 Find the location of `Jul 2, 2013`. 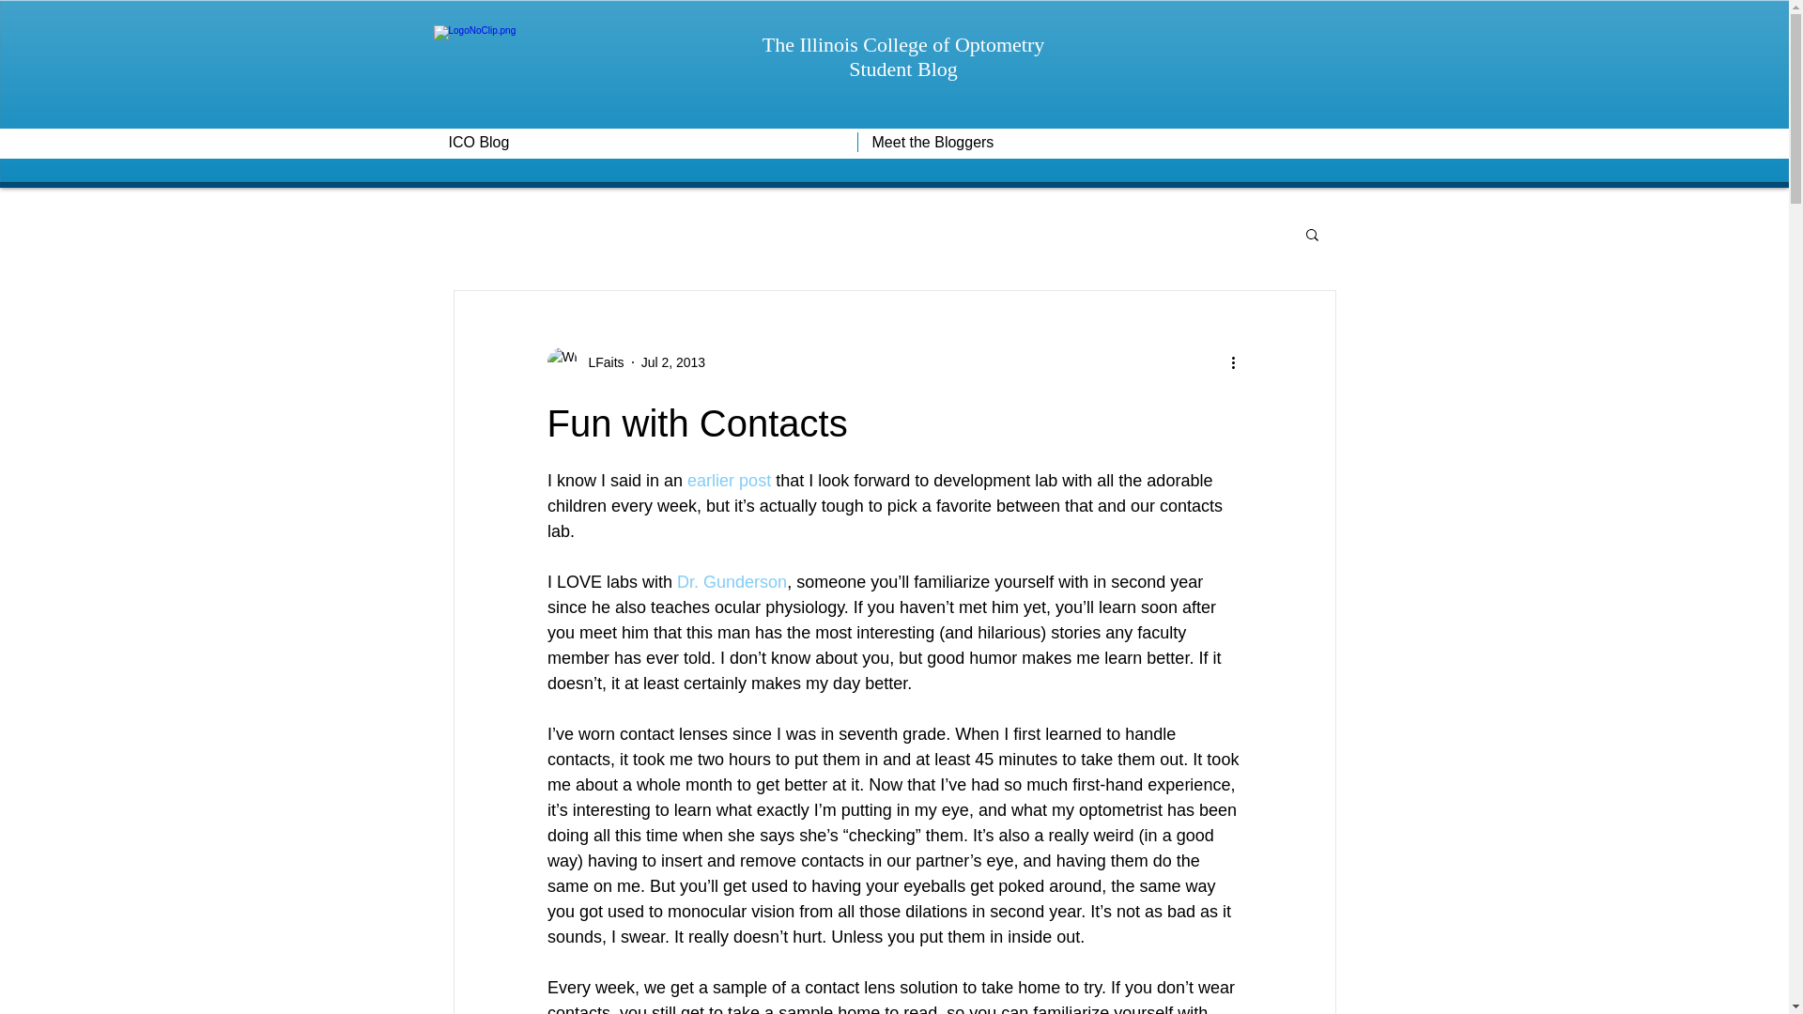

Jul 2, 2013 is located at coordinates (674, 362).